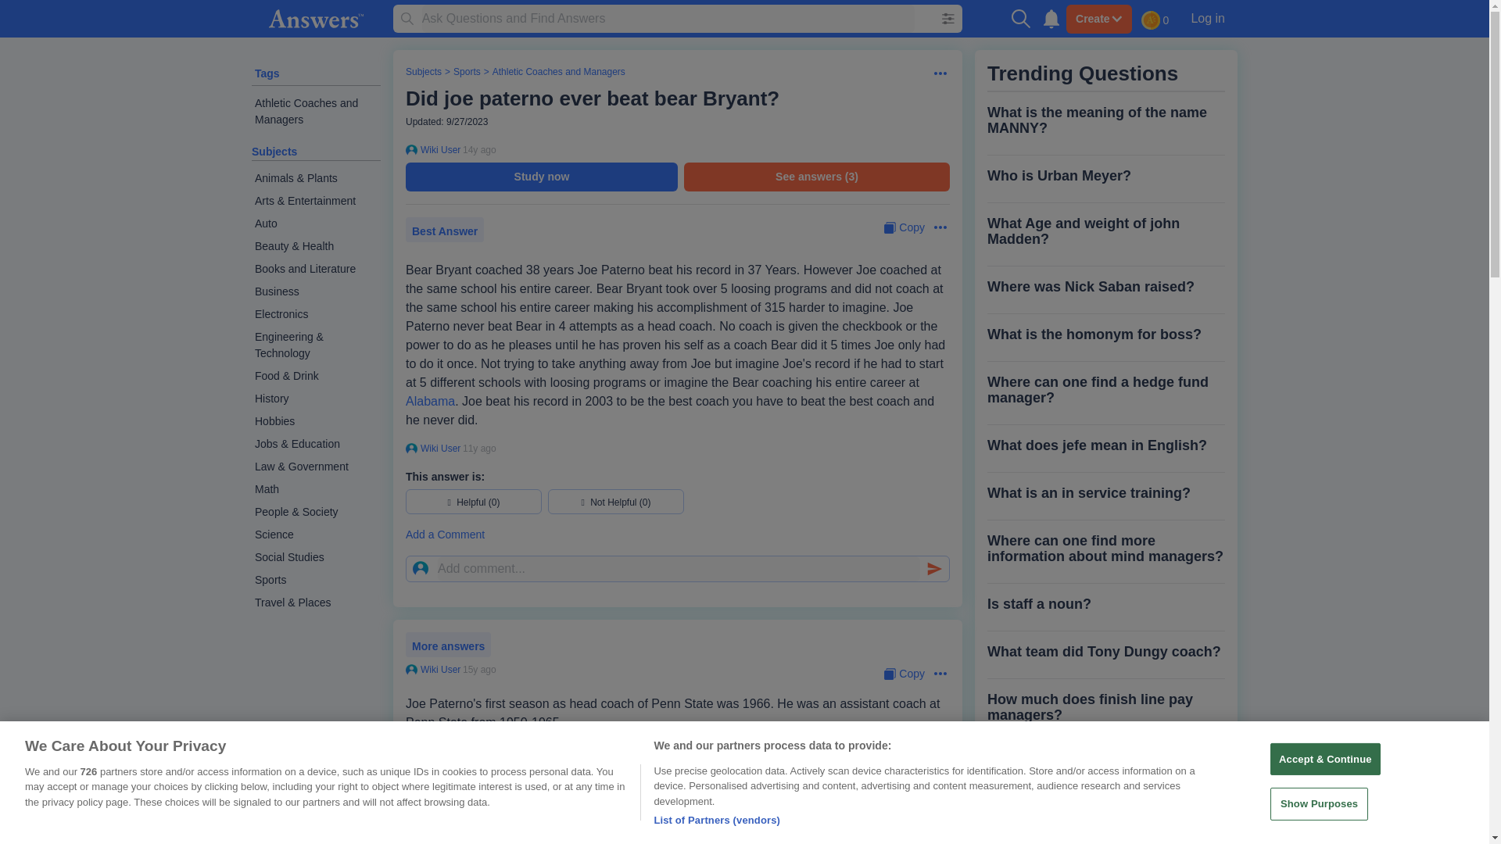 The height and width of the screenshot is (844, 1501). I want to click on Books and Literature, so click(316, 269).